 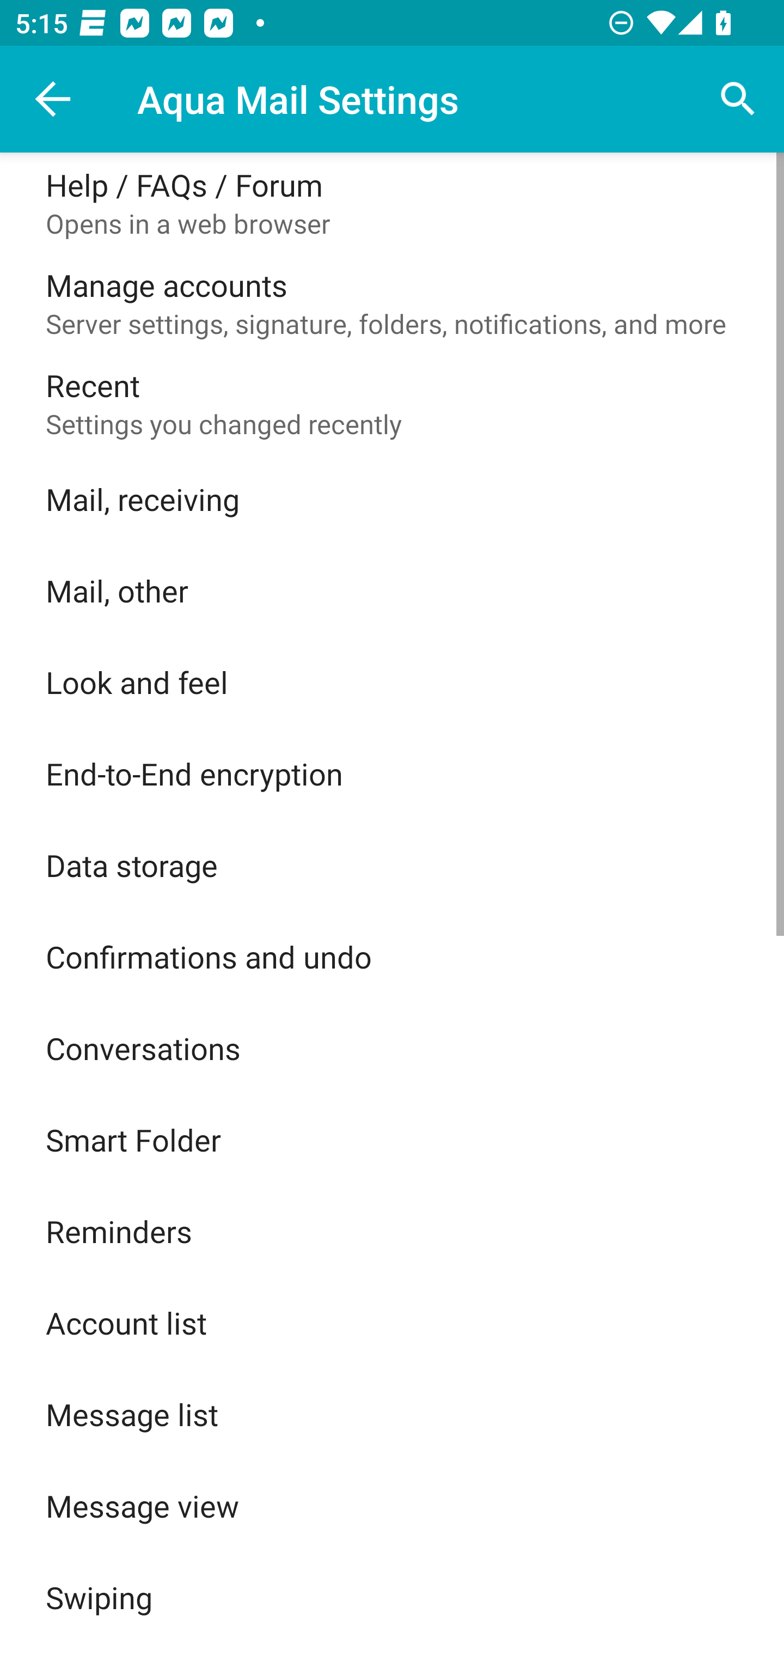 I want to click on Account list, so click(x=392, y=1322).